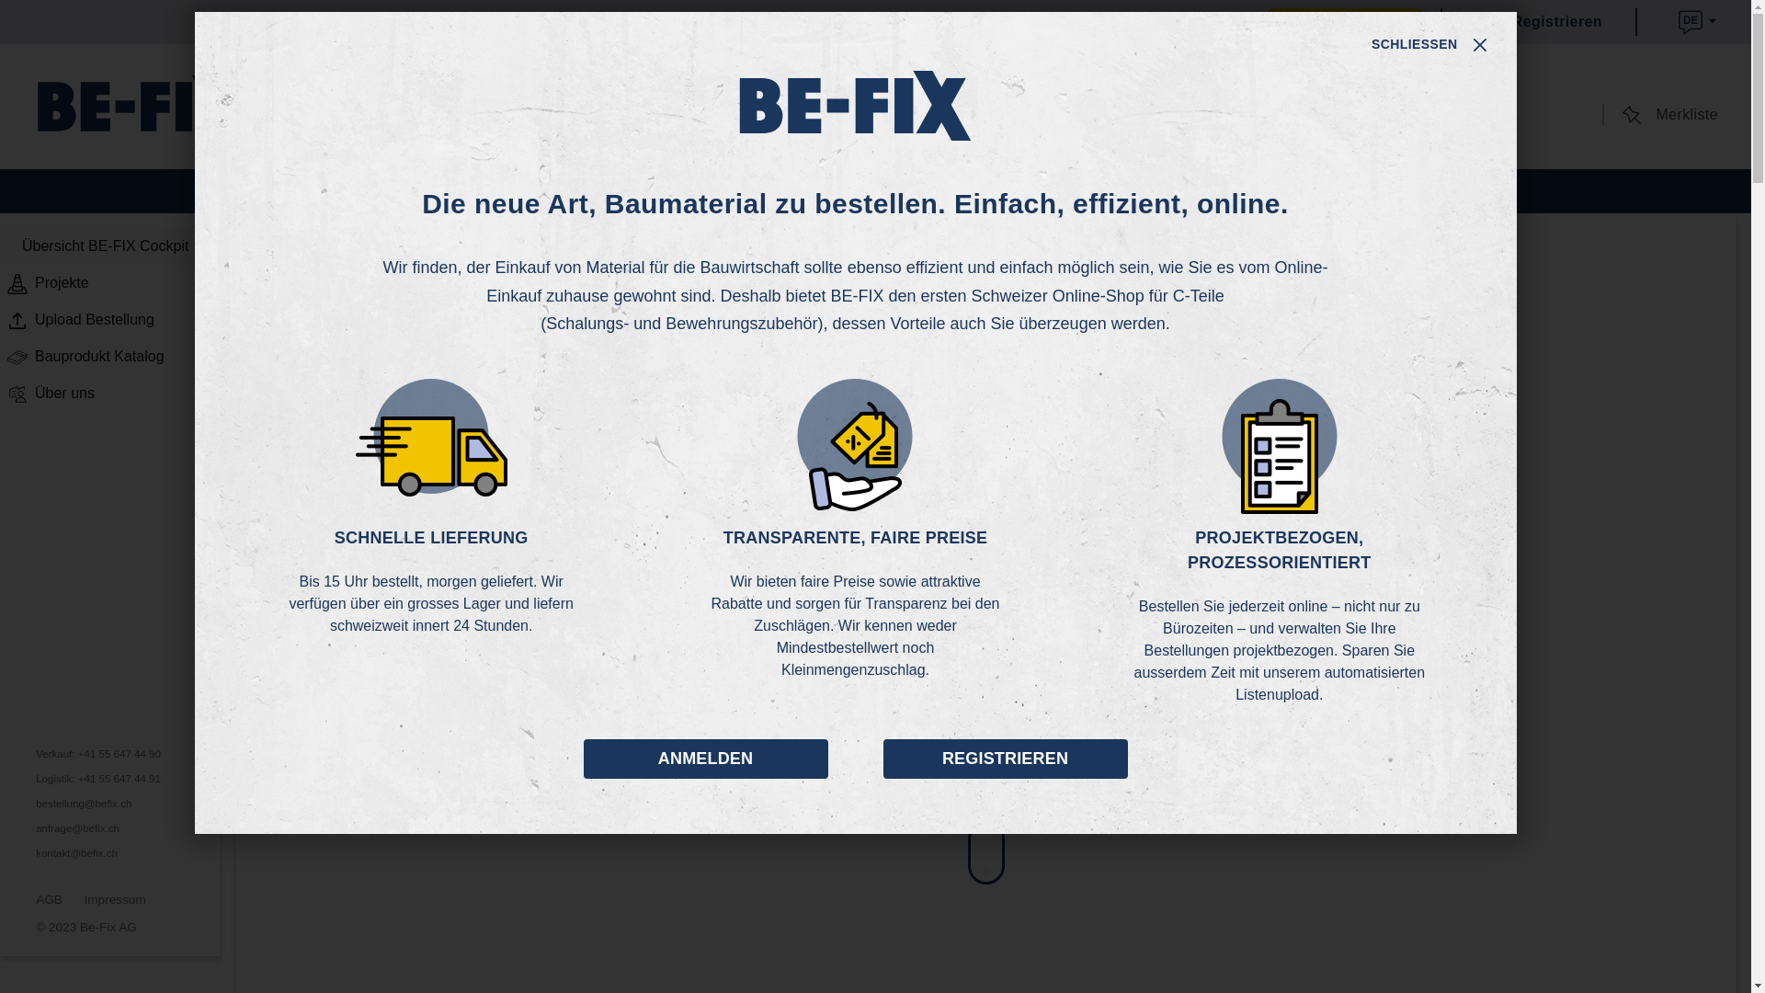  Describe the element at coordinates (110, 283) in the screenshot. I see `Projekte` at that location.